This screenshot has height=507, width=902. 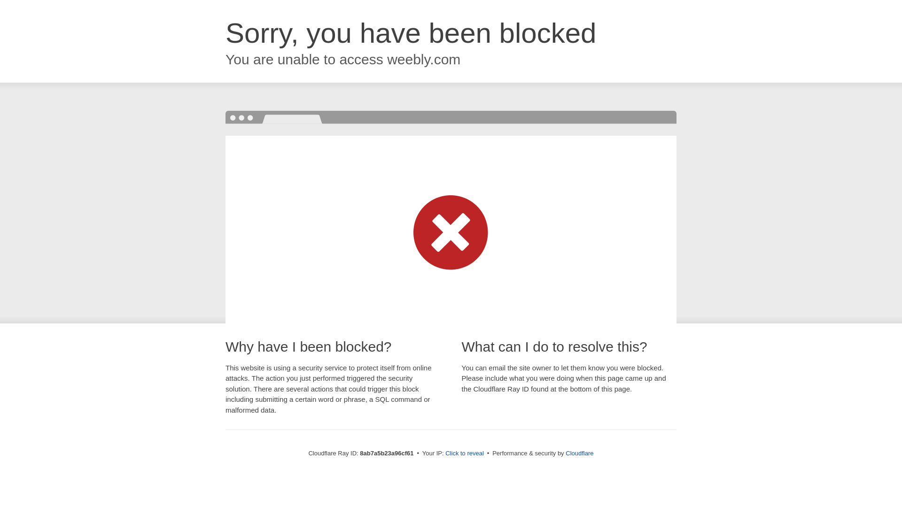 What do you see at coordinates (464, 453) in the screenshot?
I see `Click to reveal` at bounding box center [464, 453].